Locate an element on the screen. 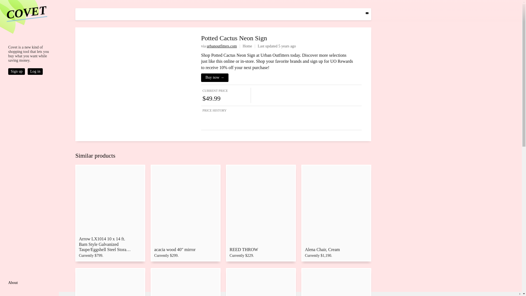 This screenshot has width=526, height=296. Log in is located at coordinates (36, 71).